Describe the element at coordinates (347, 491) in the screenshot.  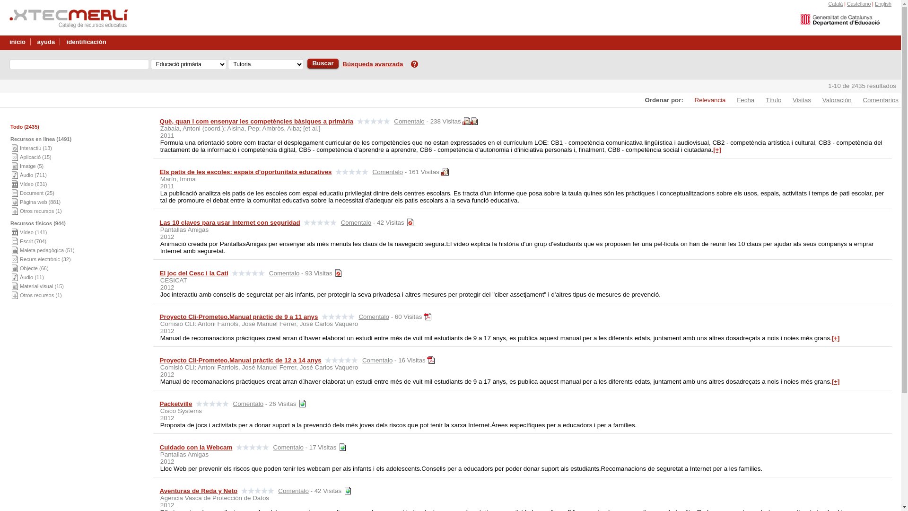
I see `21` at that location.